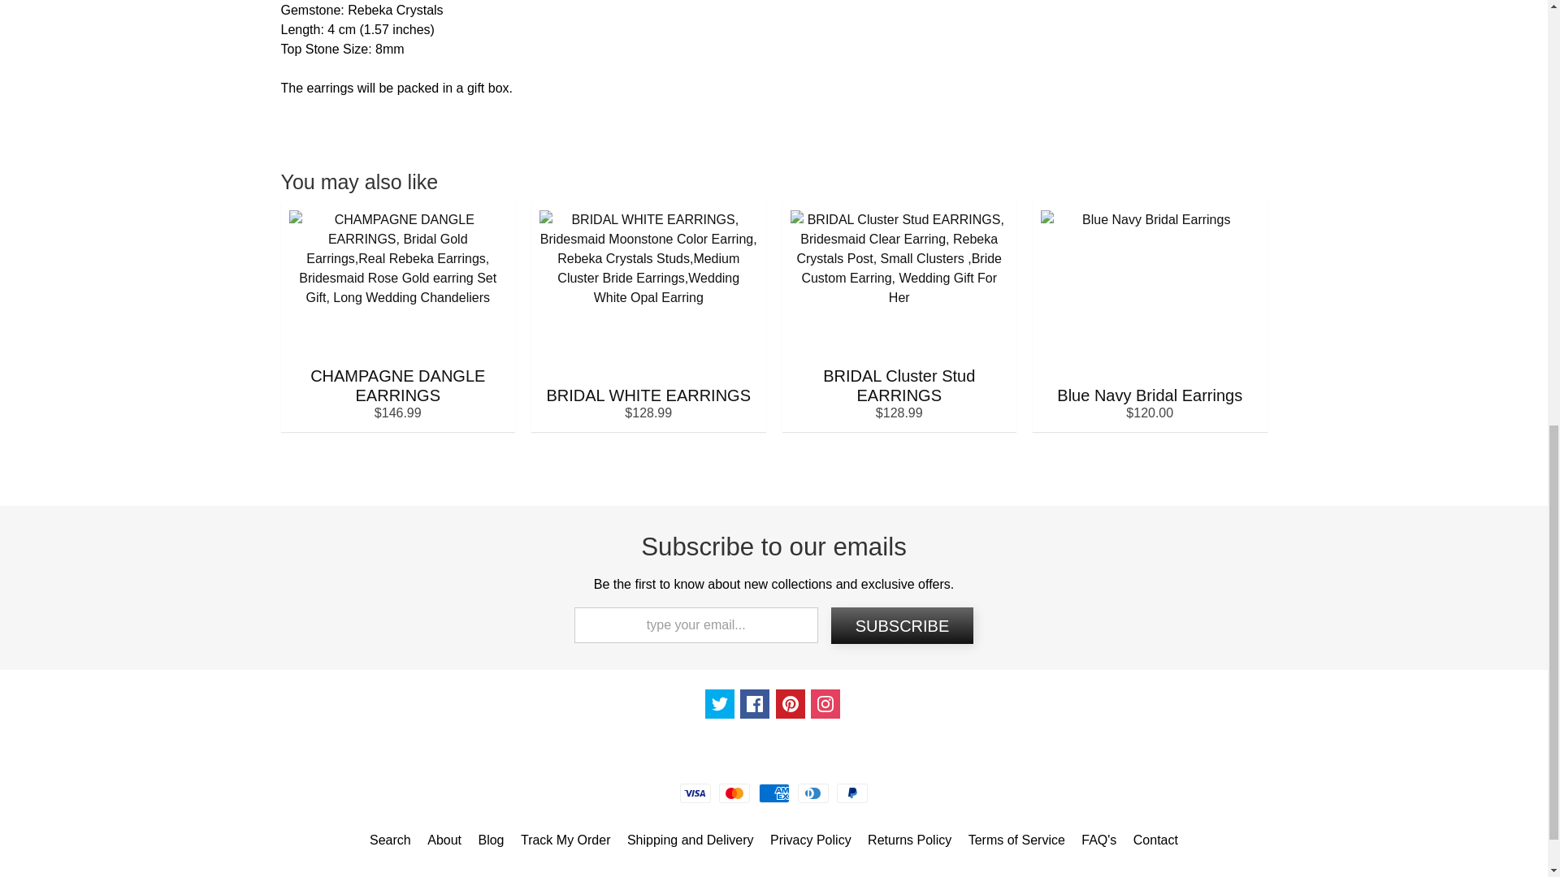  What do you see at coordinates (851, 793) in the screenshot?
I see `PayPal` at bounding box center [851, 793].